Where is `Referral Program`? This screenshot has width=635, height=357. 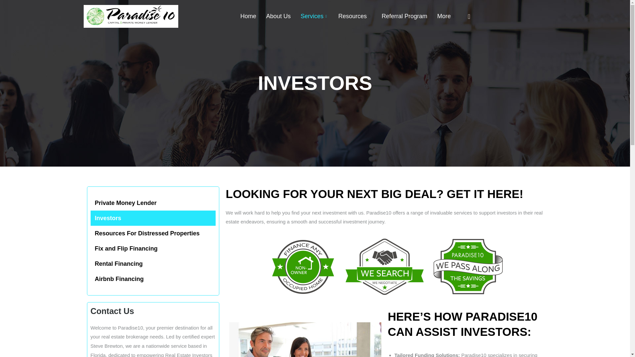
Referral Program is located at coordinates (404, 17).